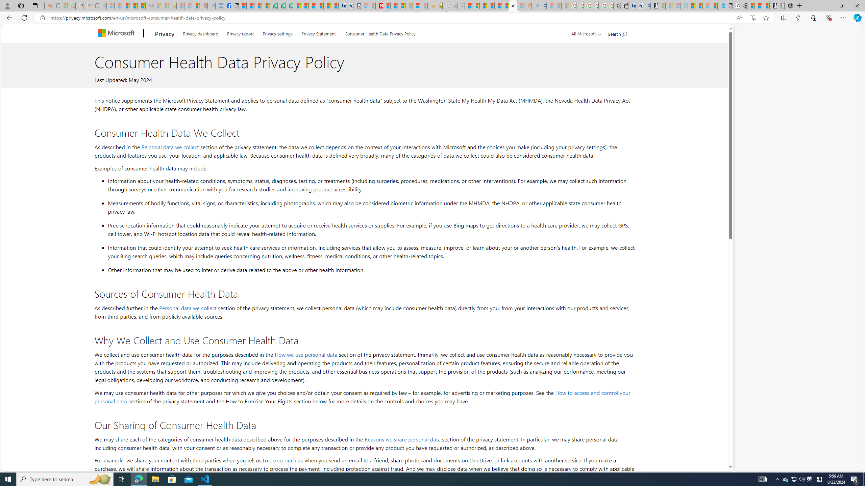 This screenshot has width=865, height=486. What do you see at coordinates (394, 6) in the screenshot?
I see `14 Common Myths Debunked By Scientific Facts` at bounding box center [394, 6].